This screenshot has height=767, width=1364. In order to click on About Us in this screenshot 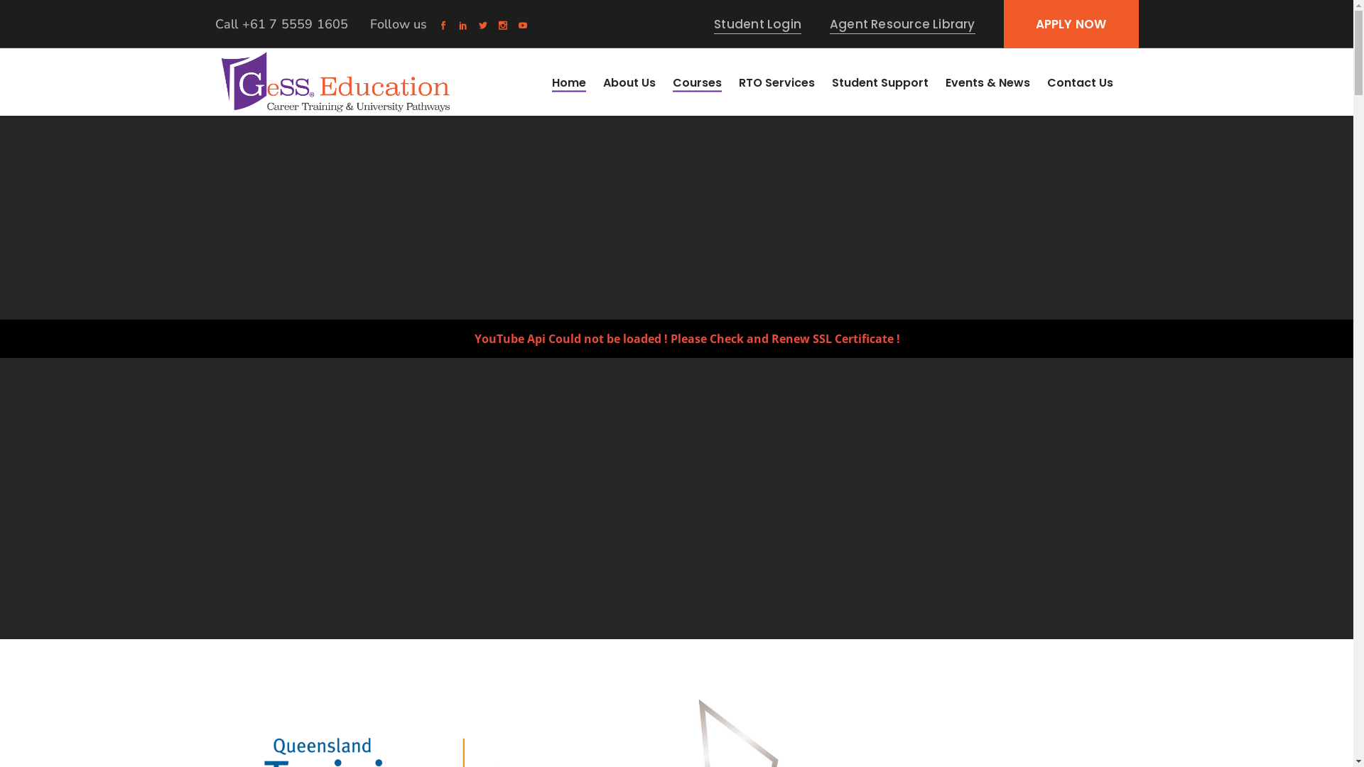, I will do `click(629, 82)`.